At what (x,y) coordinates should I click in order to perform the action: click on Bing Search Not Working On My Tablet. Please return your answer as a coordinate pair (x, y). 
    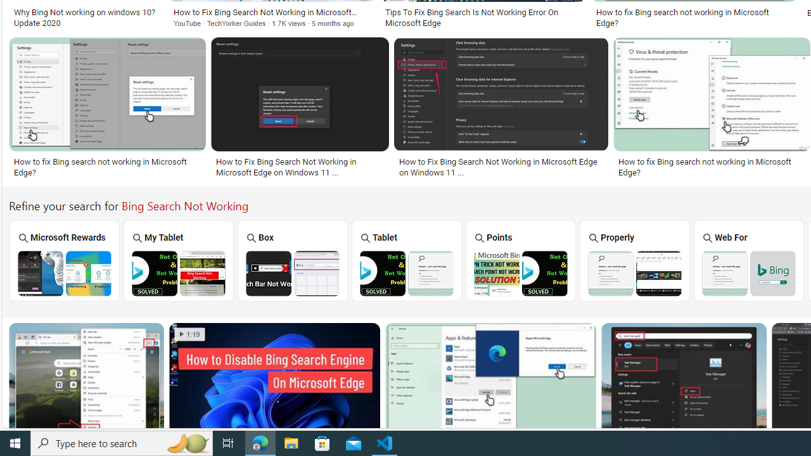
    Looking at the image, I should click on (178, 273).